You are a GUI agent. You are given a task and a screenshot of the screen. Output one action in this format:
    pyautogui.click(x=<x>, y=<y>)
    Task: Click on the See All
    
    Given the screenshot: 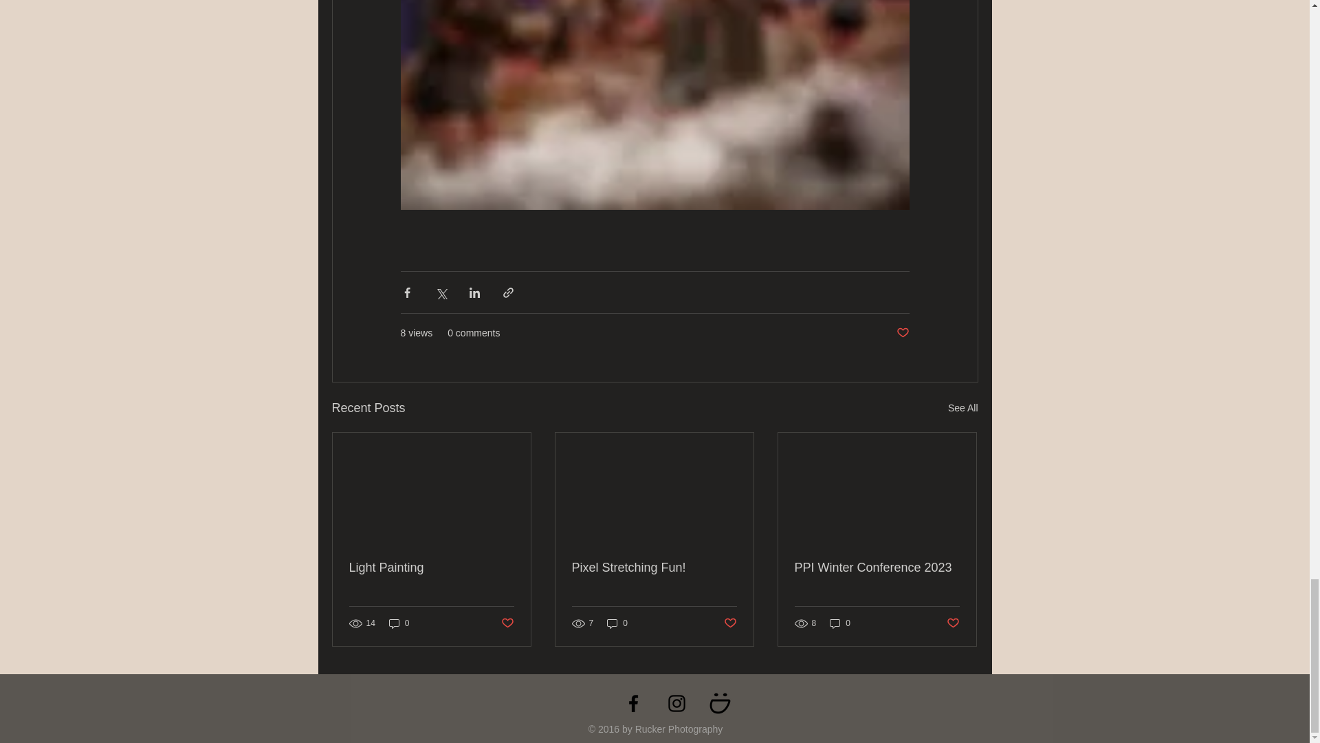 What is the action you would take?
    pyautogui.click(x=962, y=408)
    